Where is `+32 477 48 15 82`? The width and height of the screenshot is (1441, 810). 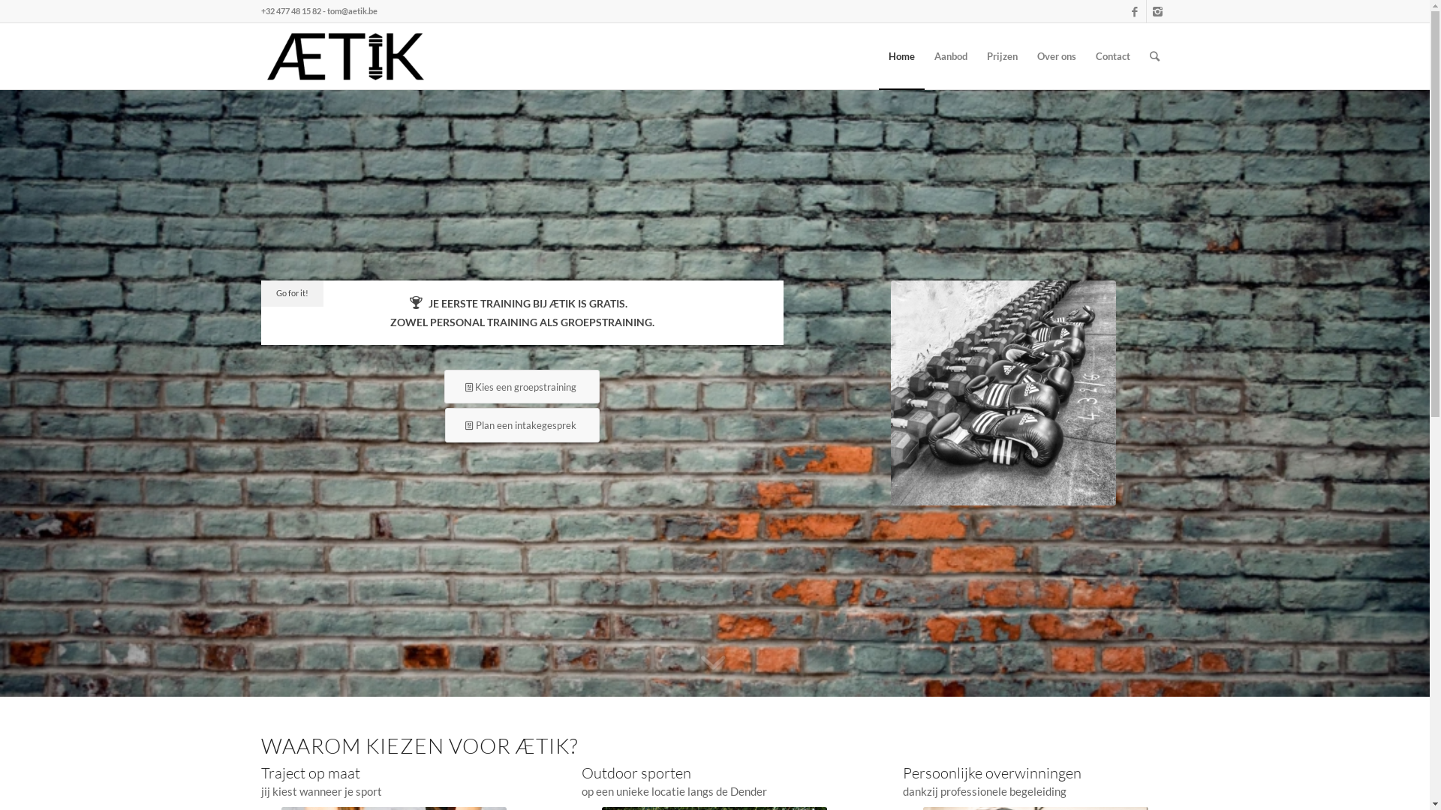
+32 477 48 15 82 is located at coordinates (291, 10).